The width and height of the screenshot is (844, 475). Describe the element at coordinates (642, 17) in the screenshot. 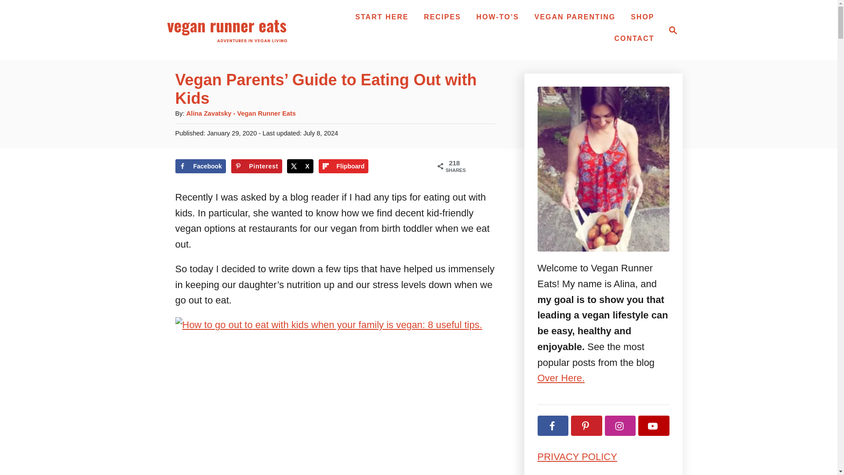

I see `Magnifying Glass` at that location.